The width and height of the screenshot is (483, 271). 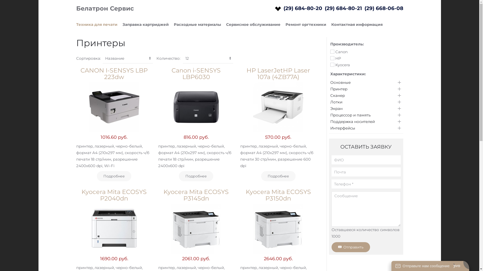 I want to click on HP LaserJetHP Laser 107a (4ZB77A), so click(x=278, y=74).